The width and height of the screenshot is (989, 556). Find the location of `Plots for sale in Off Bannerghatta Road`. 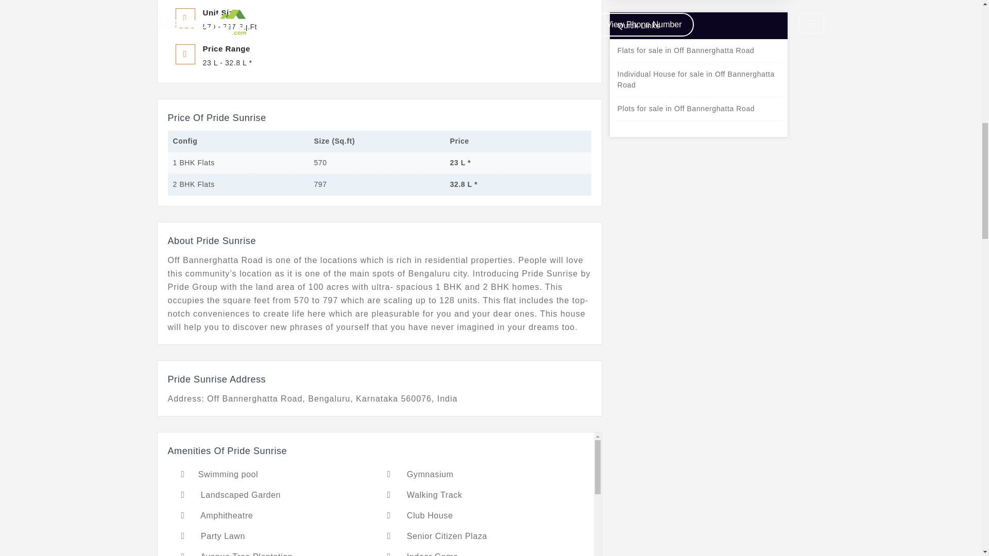

Plots for sale in Off Bannerghatta Road is located at coordinates (698, 109).